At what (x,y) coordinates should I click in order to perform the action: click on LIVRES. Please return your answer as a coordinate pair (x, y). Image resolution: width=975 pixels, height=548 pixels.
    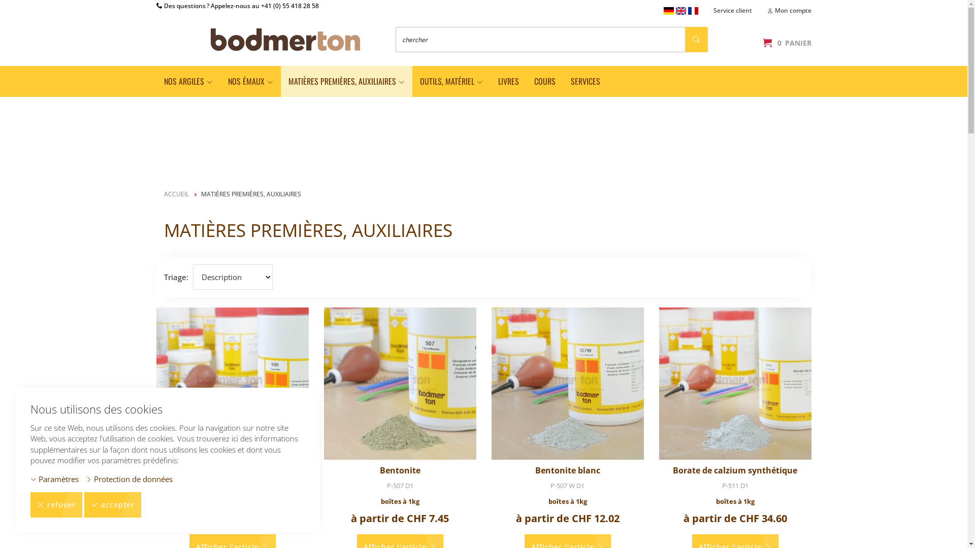
    Looking at the image, I should click on (509, 81).